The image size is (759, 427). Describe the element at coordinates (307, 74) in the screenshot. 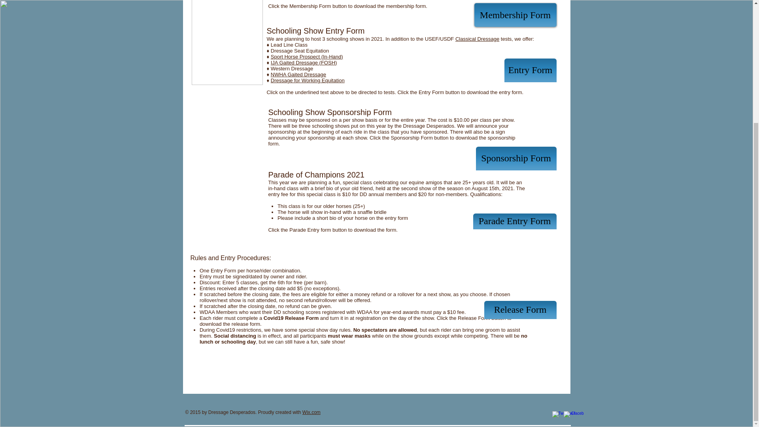

I see `Gaited Dressage` at that location.